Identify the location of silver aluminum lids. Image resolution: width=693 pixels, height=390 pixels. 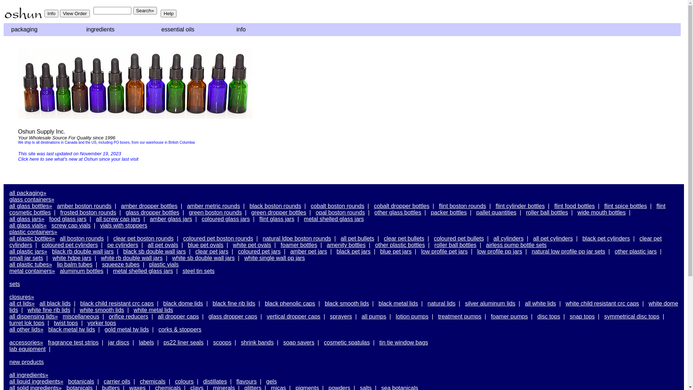
(490, 303).